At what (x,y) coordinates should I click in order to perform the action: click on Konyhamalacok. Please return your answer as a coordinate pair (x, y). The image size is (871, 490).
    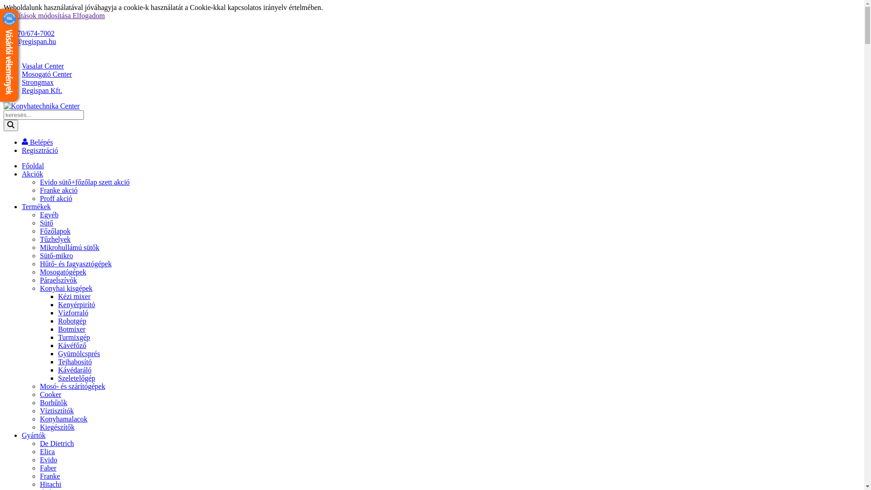
    Looking at the image, I should click on (64, 419).